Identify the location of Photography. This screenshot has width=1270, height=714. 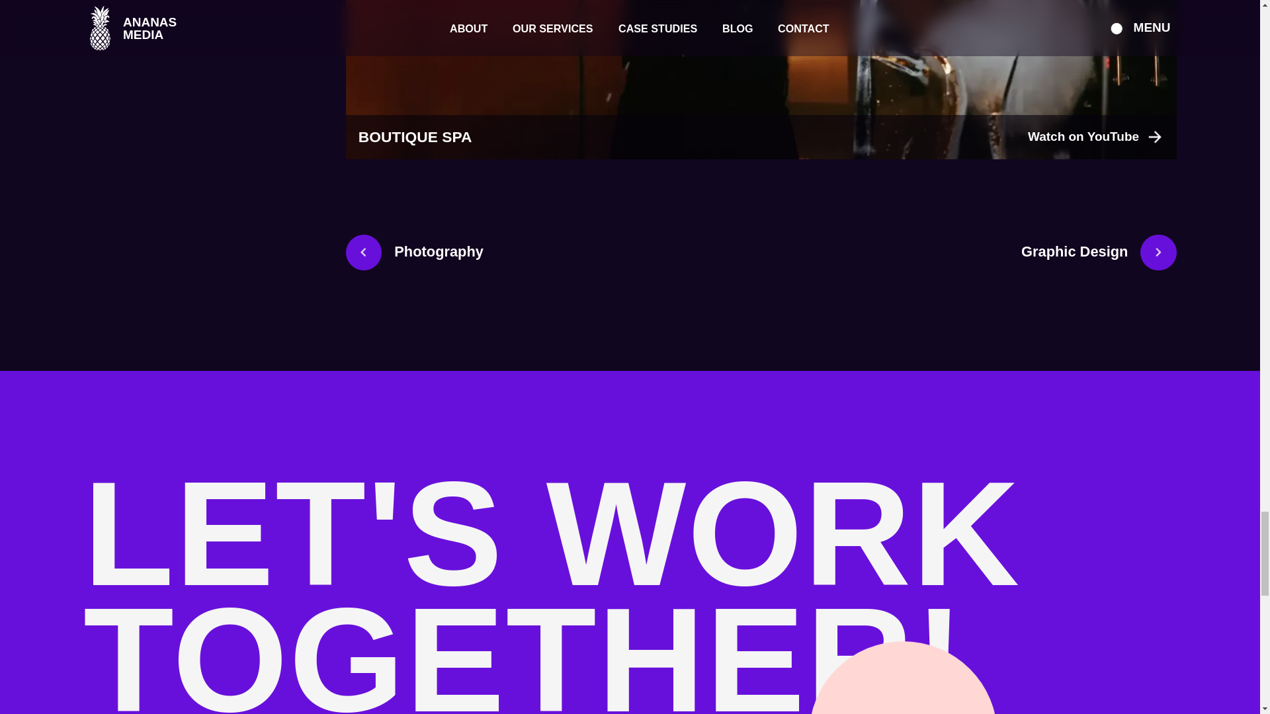
(414, 253).